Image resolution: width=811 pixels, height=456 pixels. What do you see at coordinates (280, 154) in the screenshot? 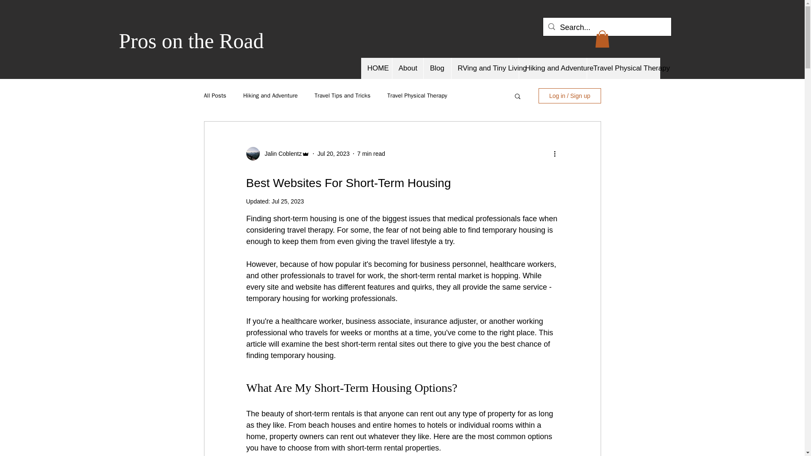
I see `Jalin Coblentz` at bounding box center [280, 154].